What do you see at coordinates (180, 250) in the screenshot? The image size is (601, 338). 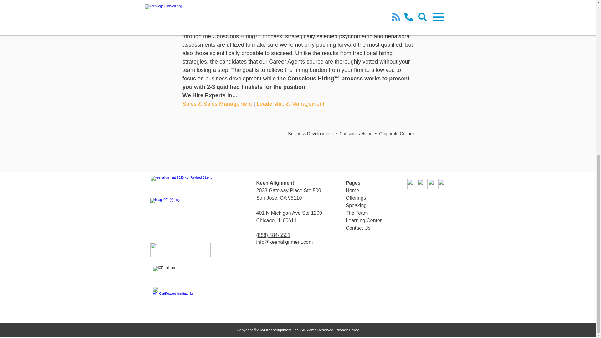 I see `FBC-Signature.png` at bounding box center [180, 250].